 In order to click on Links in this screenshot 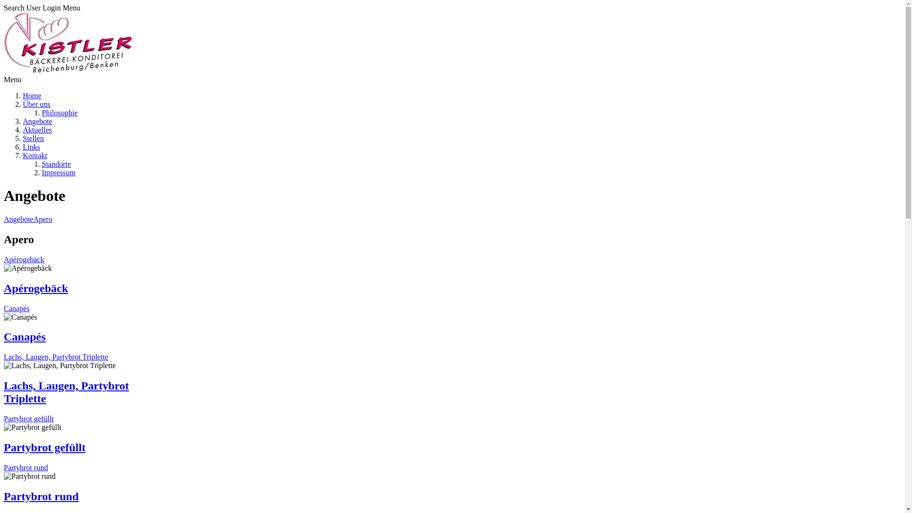, I will do `click(31, 147)`.